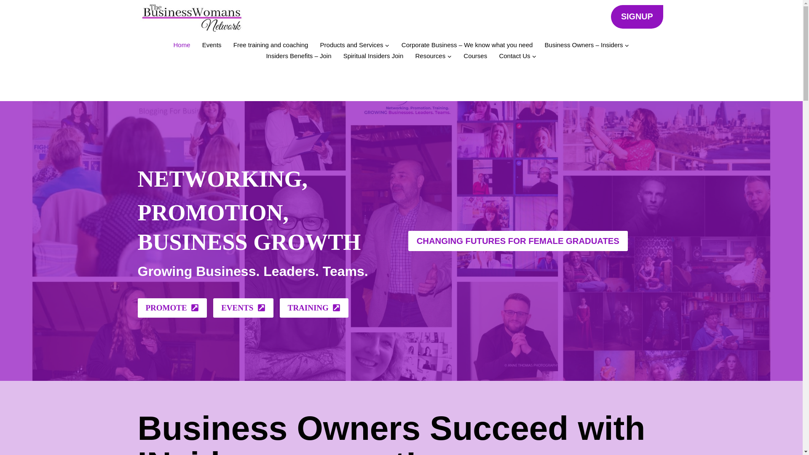  What do you see at coordinates (517, 56) in the screenshot?
I see `Contact Us` at bounding box center [517, 56].